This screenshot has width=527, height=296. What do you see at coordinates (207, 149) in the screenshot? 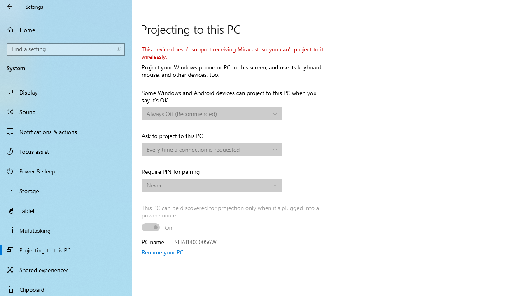
I see `Every time a connection is requested` at bounding box center [207, 149].